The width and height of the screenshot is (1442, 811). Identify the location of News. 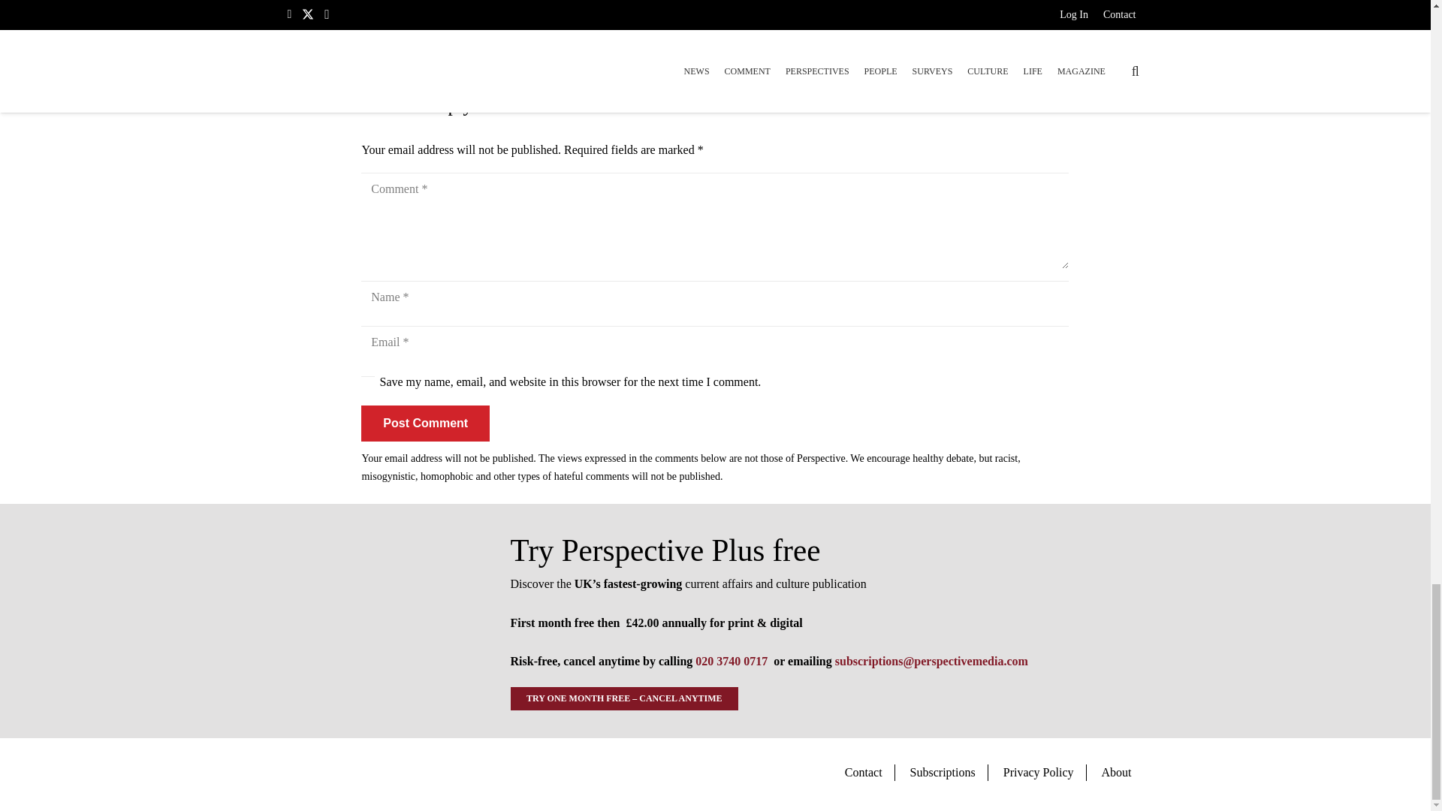
(374, 57).